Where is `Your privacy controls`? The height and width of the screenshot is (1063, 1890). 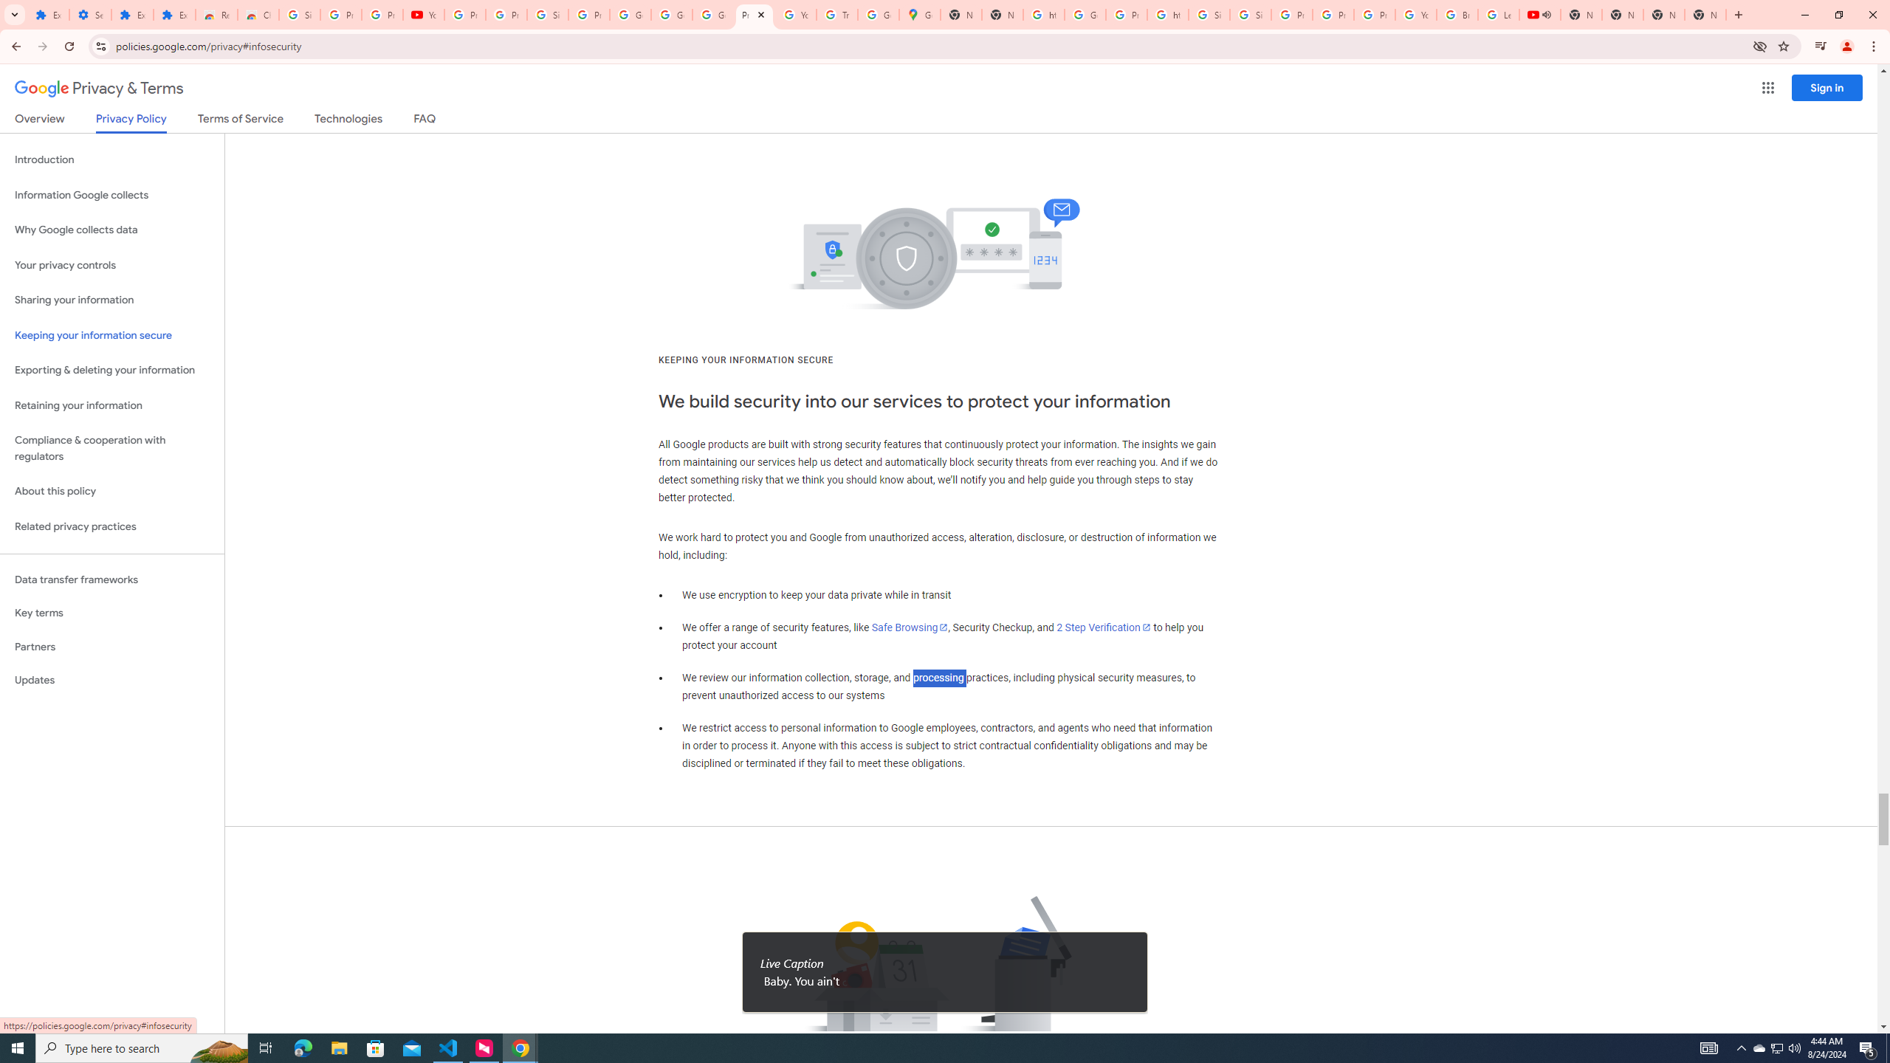
Your privacy controls is located at coordinates (112, 266).